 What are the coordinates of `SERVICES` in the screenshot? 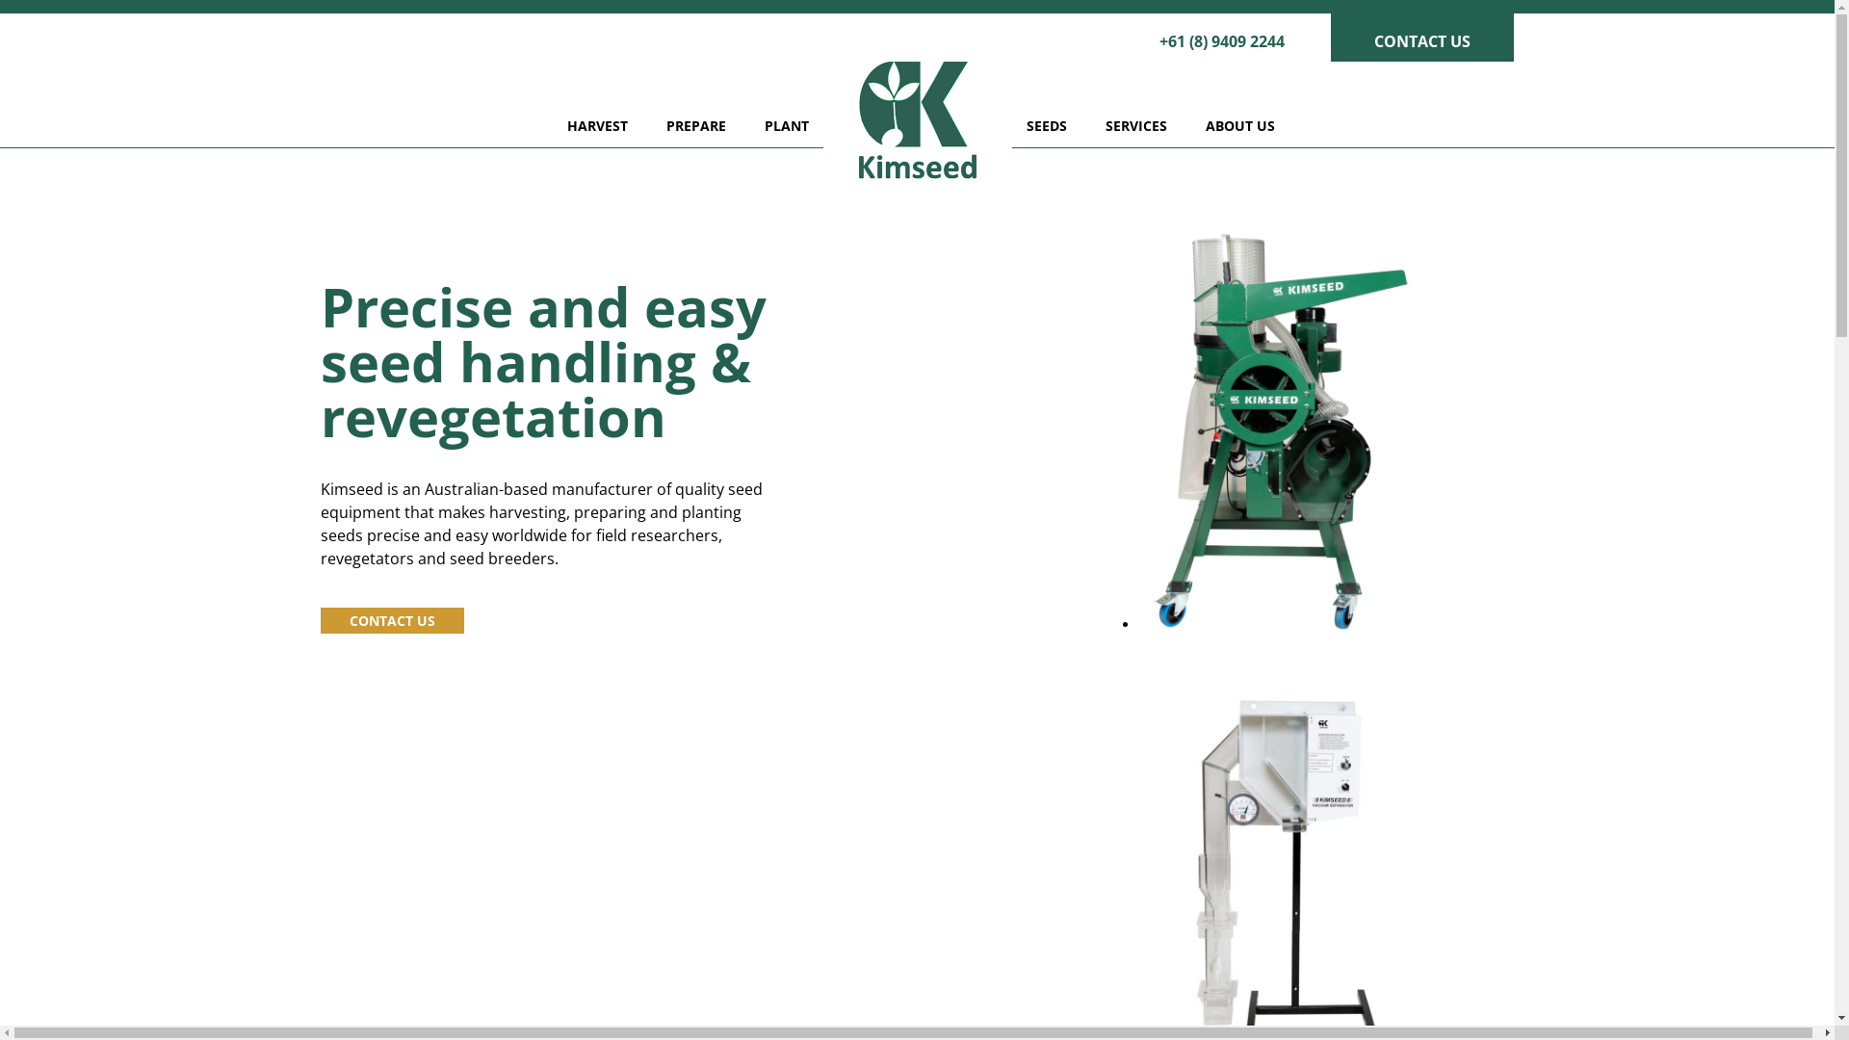 It's located at (1135, 125).